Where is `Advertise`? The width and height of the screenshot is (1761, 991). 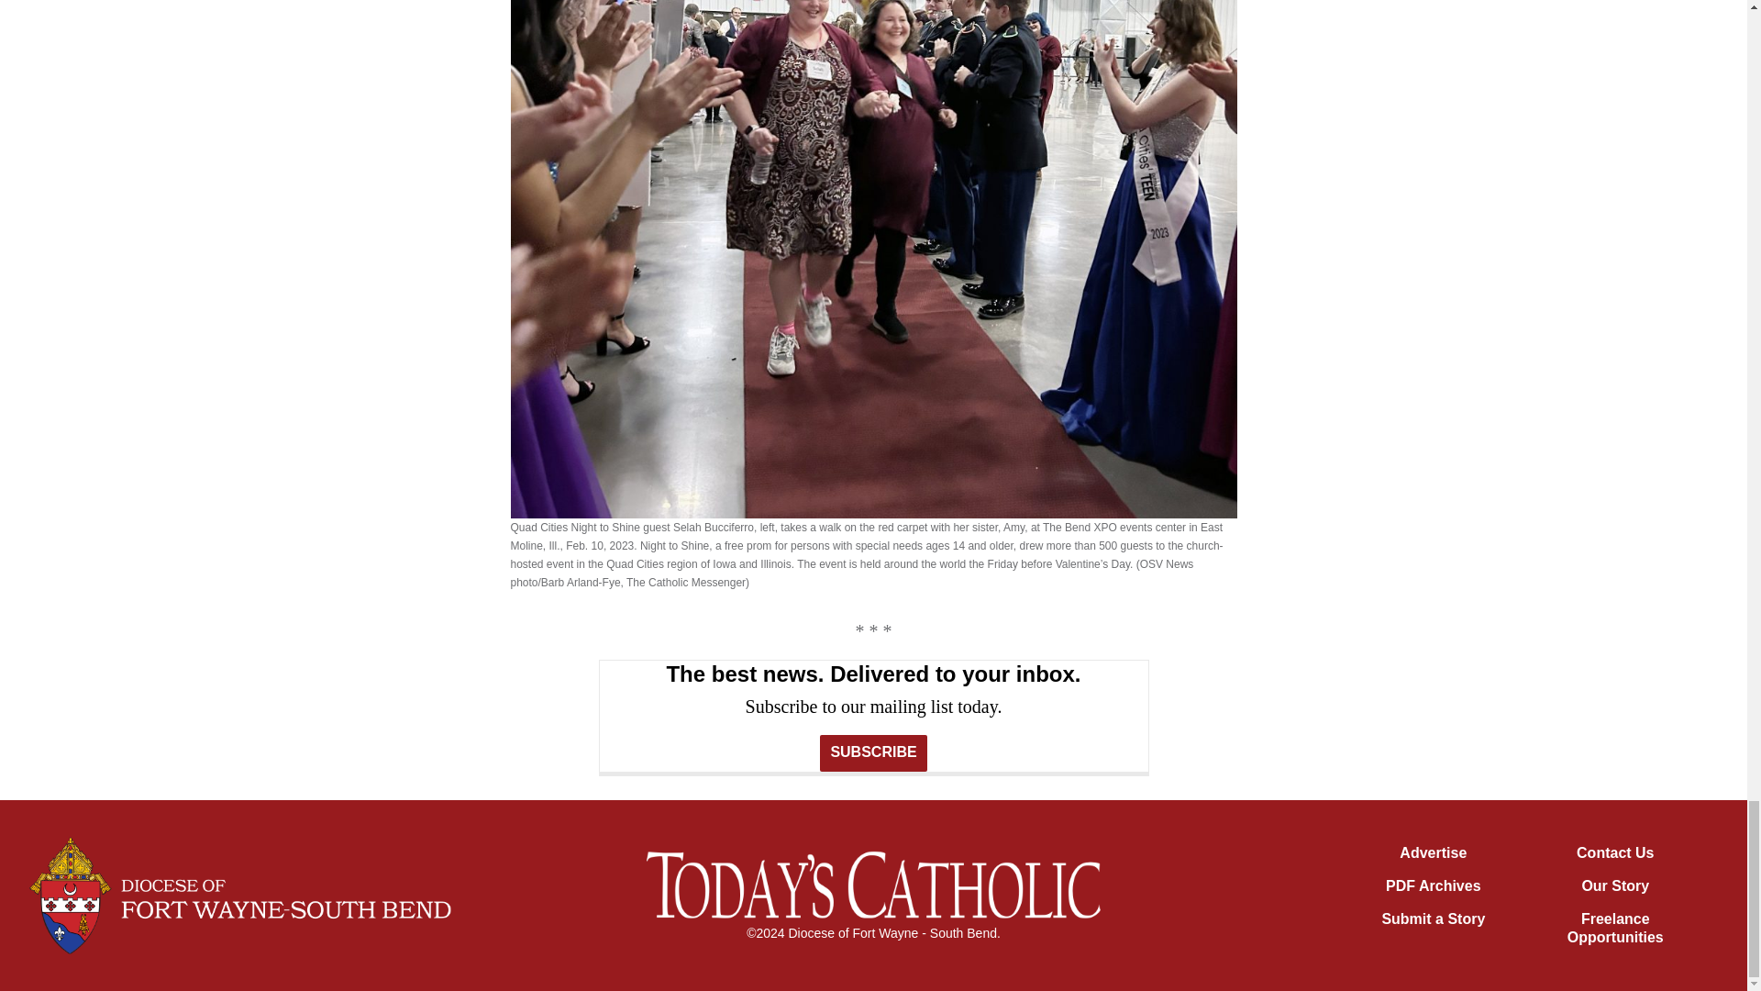 Advertise is located at coordinates (1433, 853).